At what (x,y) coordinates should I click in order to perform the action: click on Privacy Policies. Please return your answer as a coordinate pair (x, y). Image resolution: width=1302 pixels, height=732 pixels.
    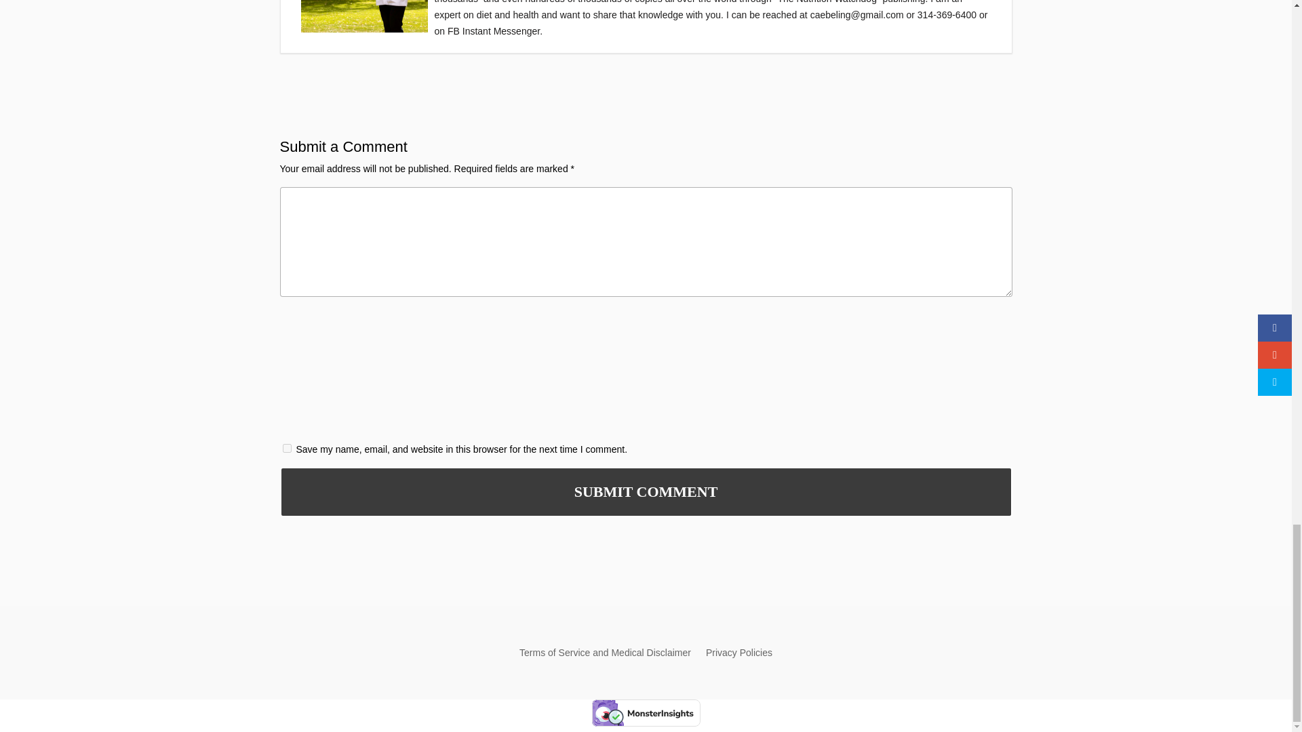
    Looking at the image, I should click on (738, 655).